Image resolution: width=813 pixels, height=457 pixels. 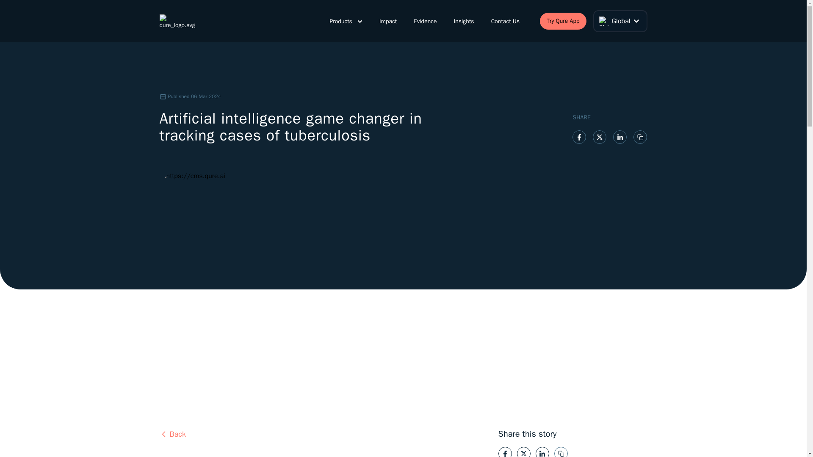 What do you see at coordinates (505, 21) in the screenshot?
I see `Contact Us` at bounding box center [505, 21].